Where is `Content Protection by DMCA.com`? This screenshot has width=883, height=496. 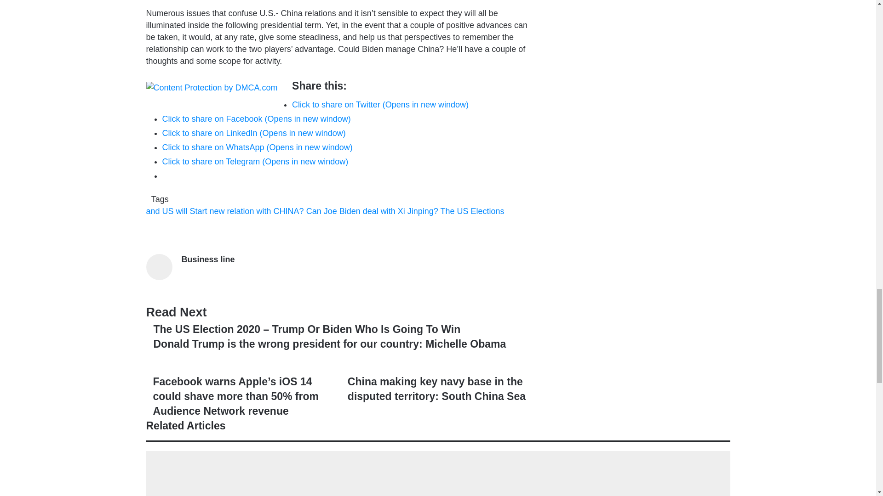 Content Protection by DMCA.com is located at coordinates (212, 87).